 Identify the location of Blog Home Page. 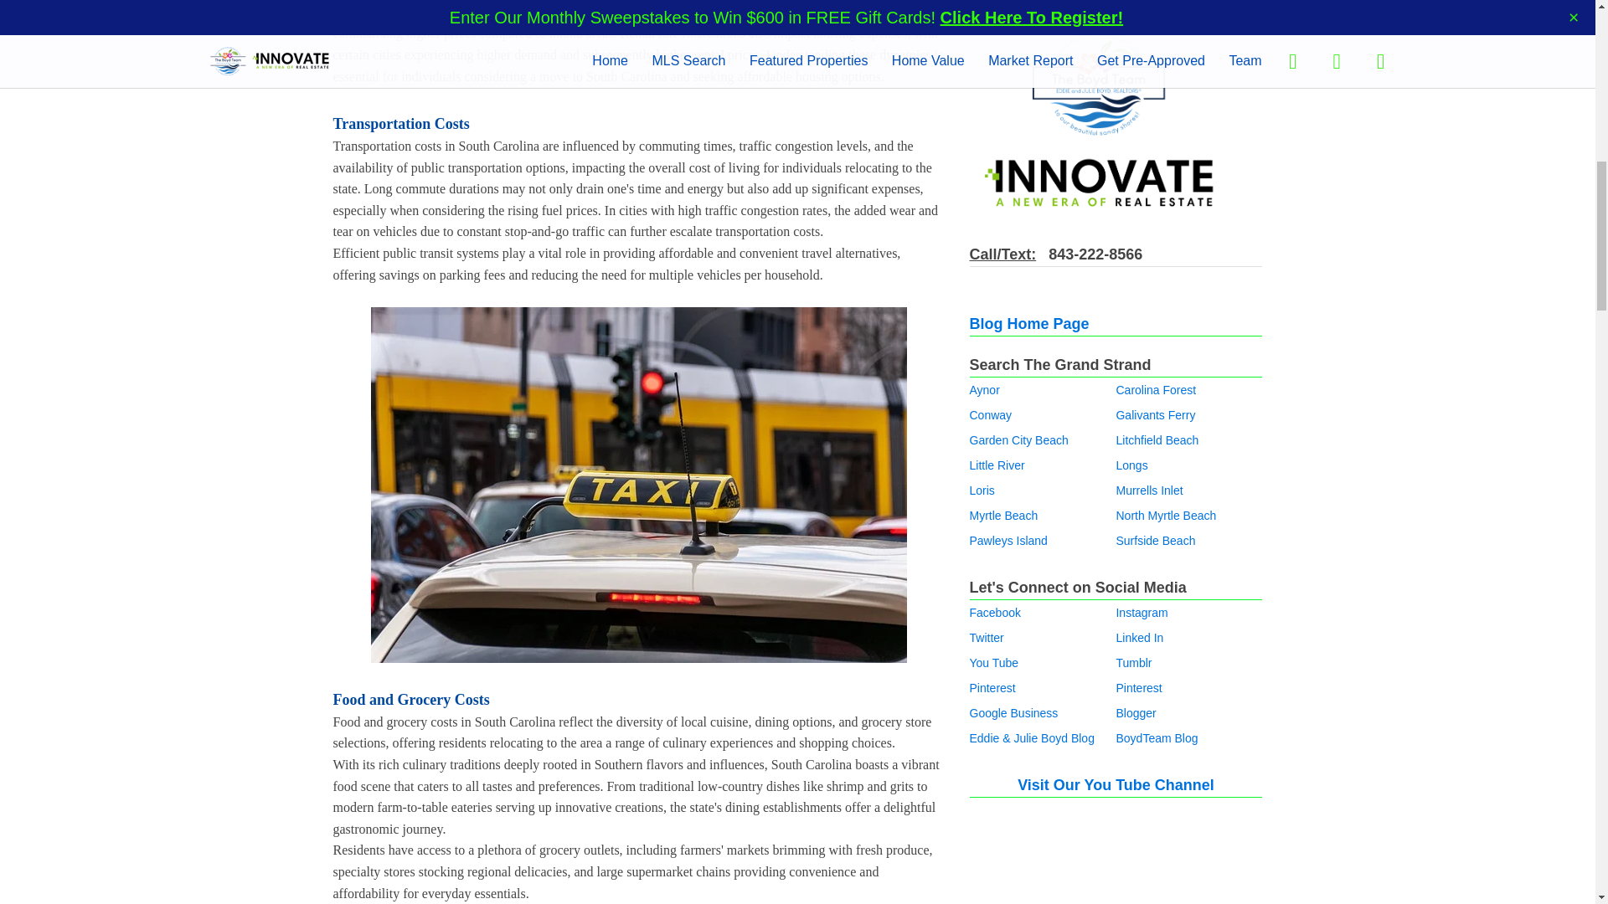
(1029, 323).